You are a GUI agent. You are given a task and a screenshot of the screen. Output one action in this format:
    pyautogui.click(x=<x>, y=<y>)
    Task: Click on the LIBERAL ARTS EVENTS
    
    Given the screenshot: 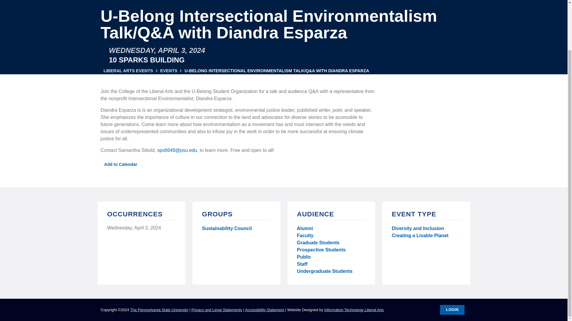 What is the action you would take?
    pyautogui.click(x=128, y=71)
    